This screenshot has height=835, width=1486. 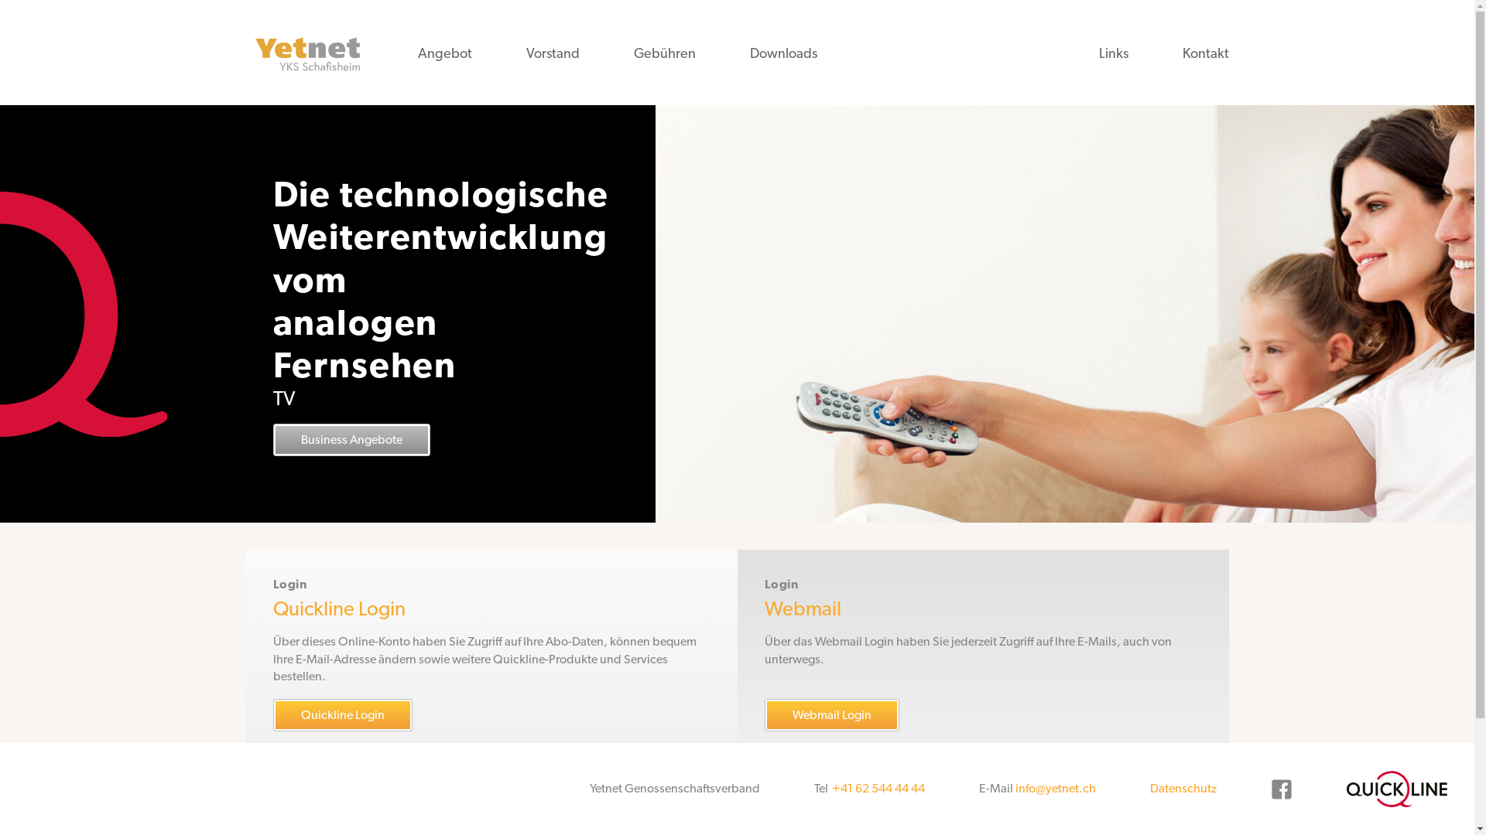 I want to click on Business Angebote, so click(x=351, y=440).